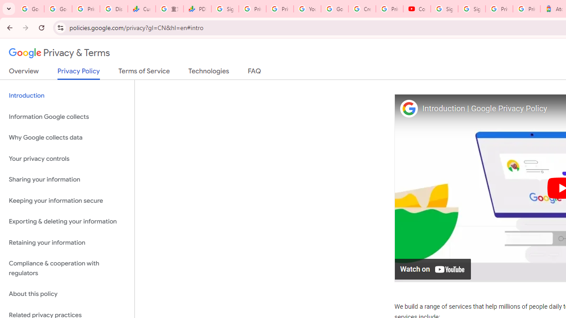 The height and width of the screenshot is (318, 566). Describe the element at coordinates (79, 73) in the screenshot. I see `Privacy Policy` at that location.